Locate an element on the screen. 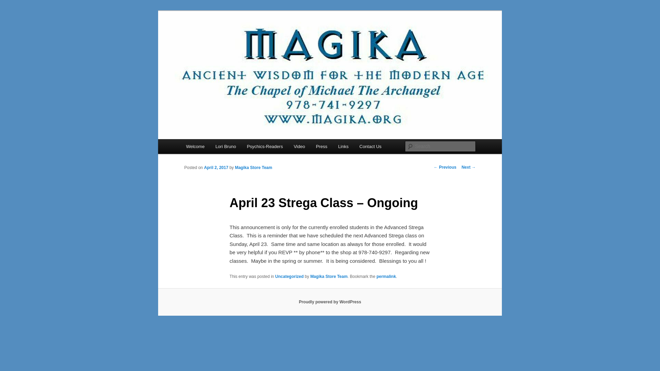  2:12 pm is located at coordinates (216, 167).